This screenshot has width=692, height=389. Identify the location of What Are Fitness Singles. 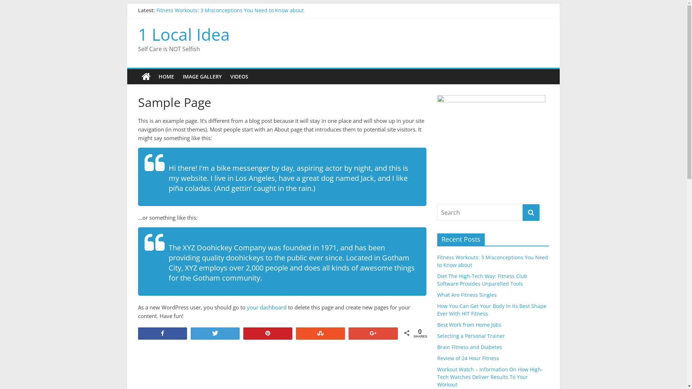
(466, 295).